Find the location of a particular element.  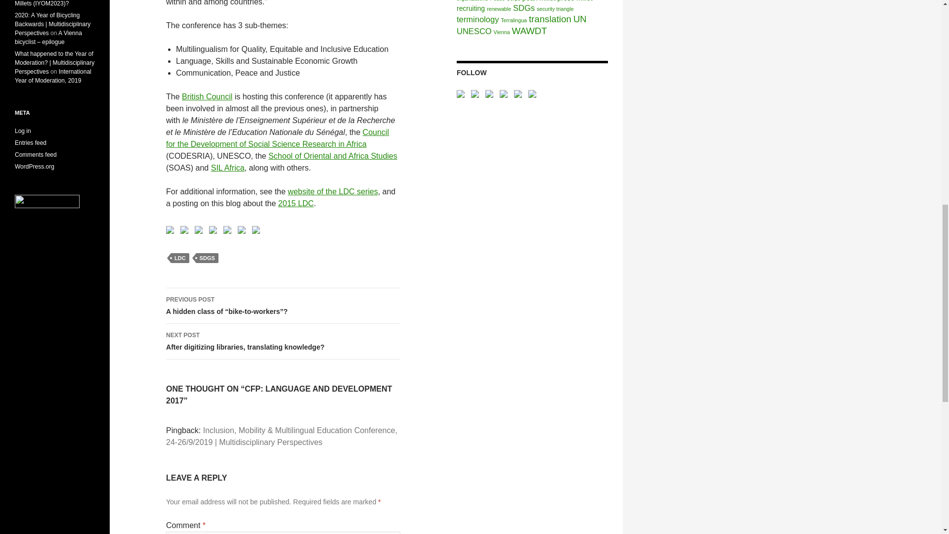

Share on Facebook is located at coordinates (170, 229).